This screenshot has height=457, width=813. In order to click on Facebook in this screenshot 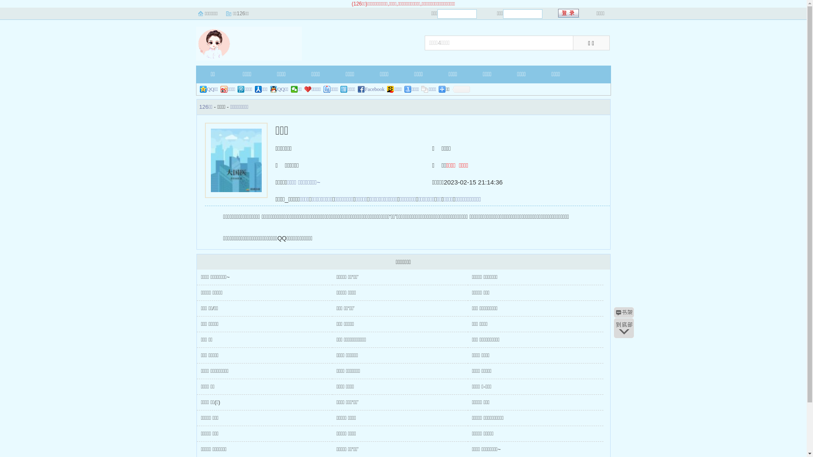, I will do `click(371, 89)`.